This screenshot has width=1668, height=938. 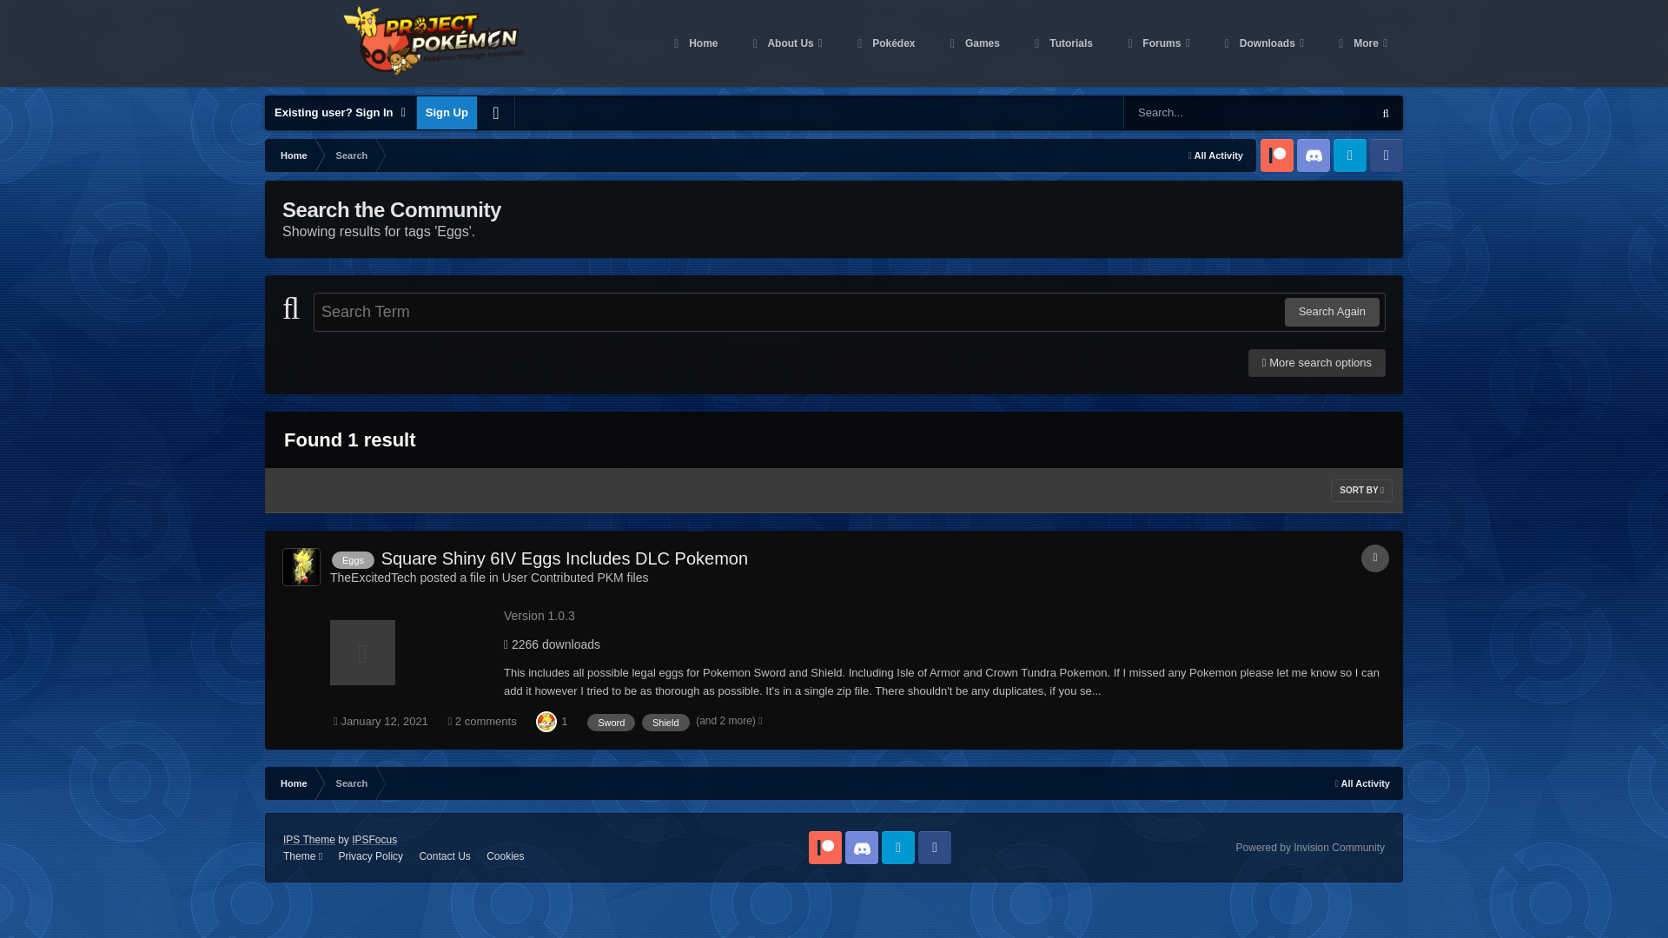 What do you see at coordinates (495, 113) in the screenshot?
I see `Customizer` at bounding box center [495, 113].